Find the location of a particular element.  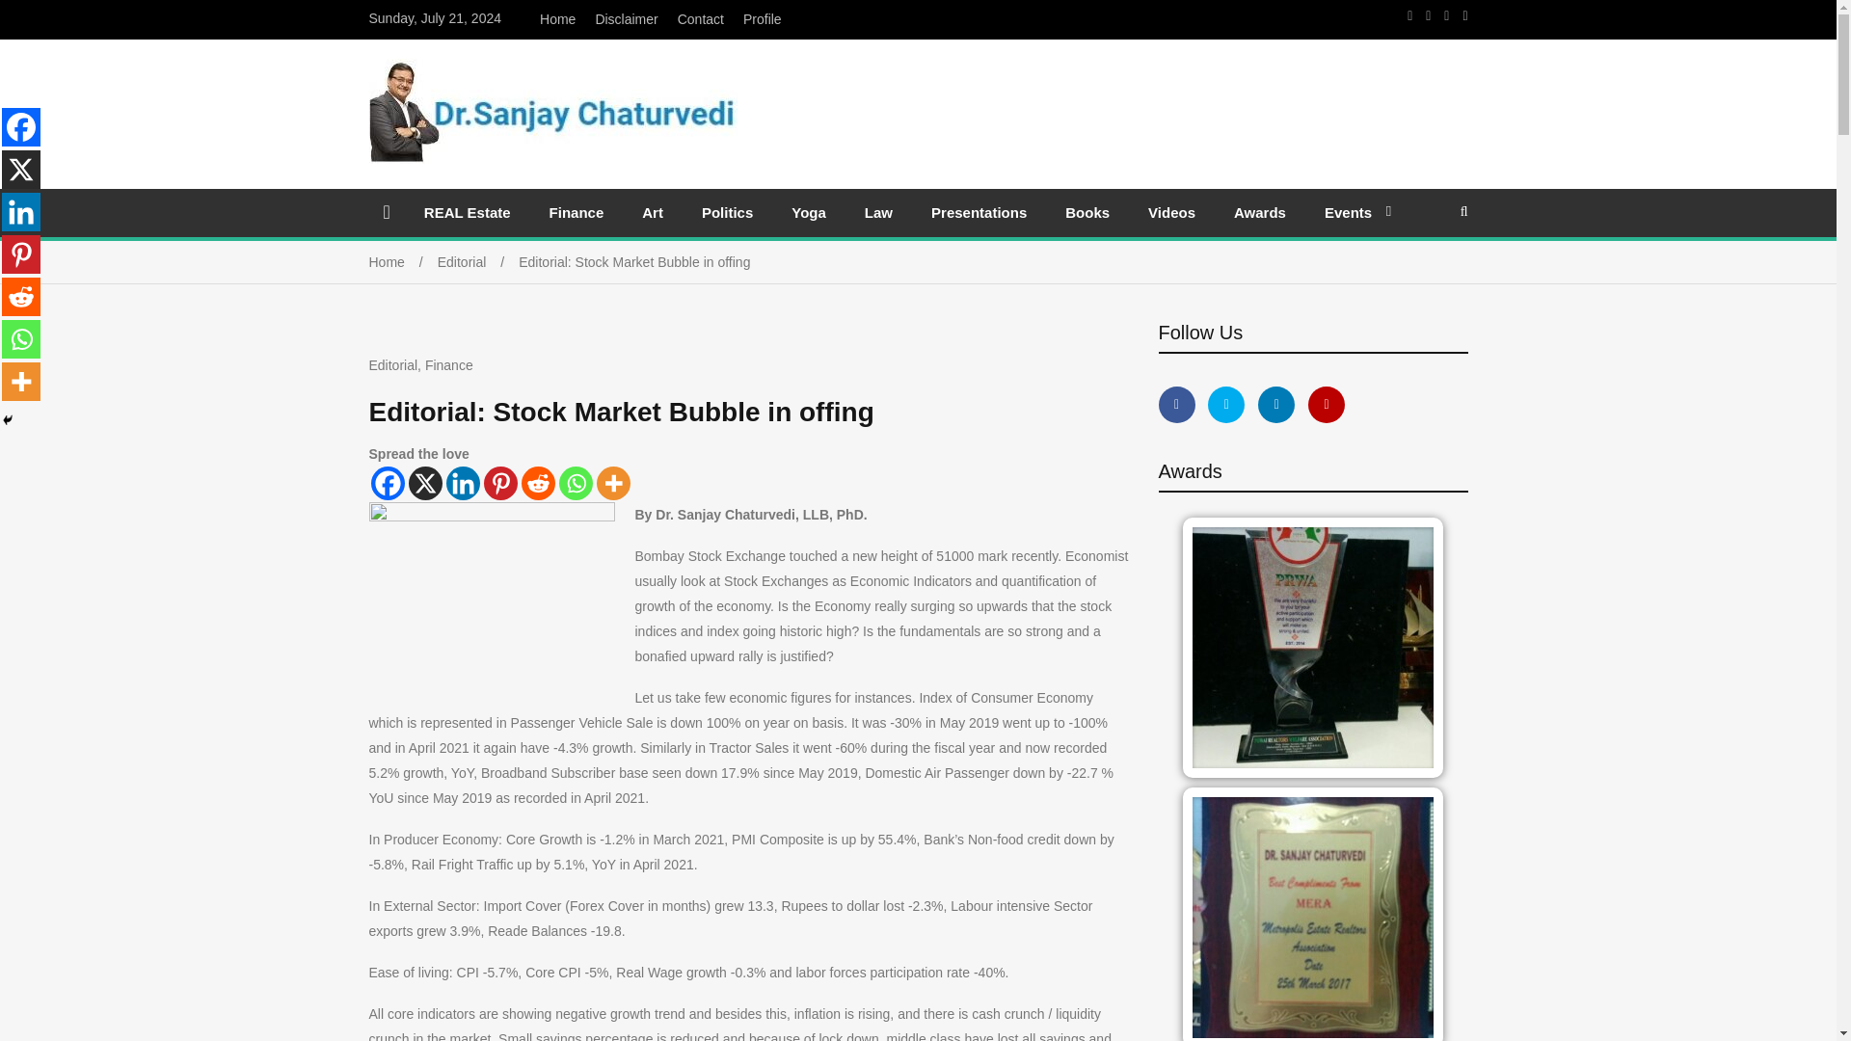

Hide is located at coordinates (8, 419).